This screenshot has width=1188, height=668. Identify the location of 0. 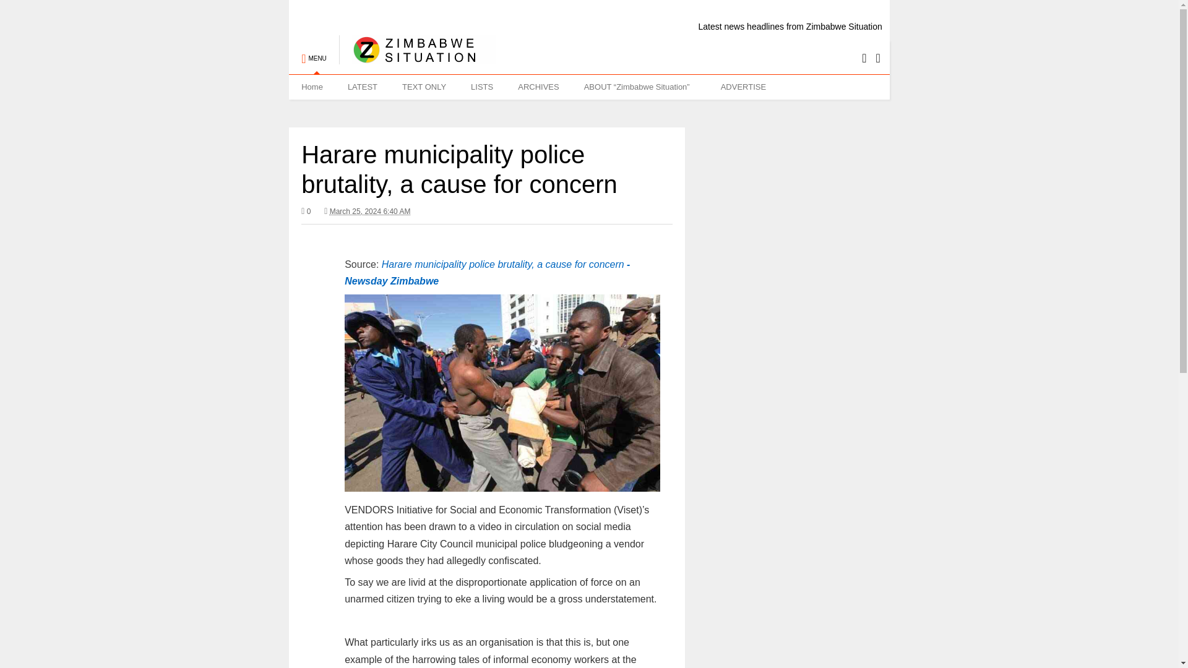
(306, 212).